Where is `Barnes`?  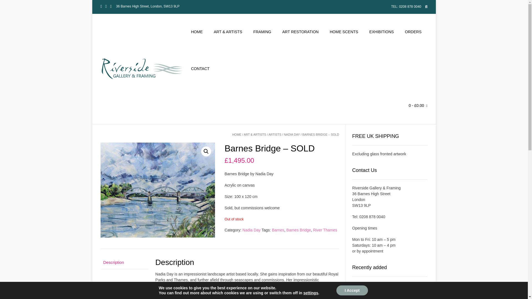 Barnes is located at coordinates (278, 230).